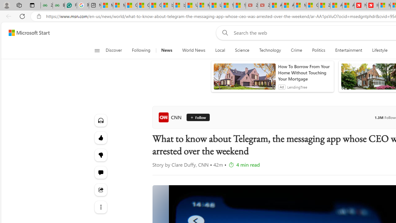  Describe the element at coordinates (100, 207) in the screenshot. I see `Class: at-item` at that location.